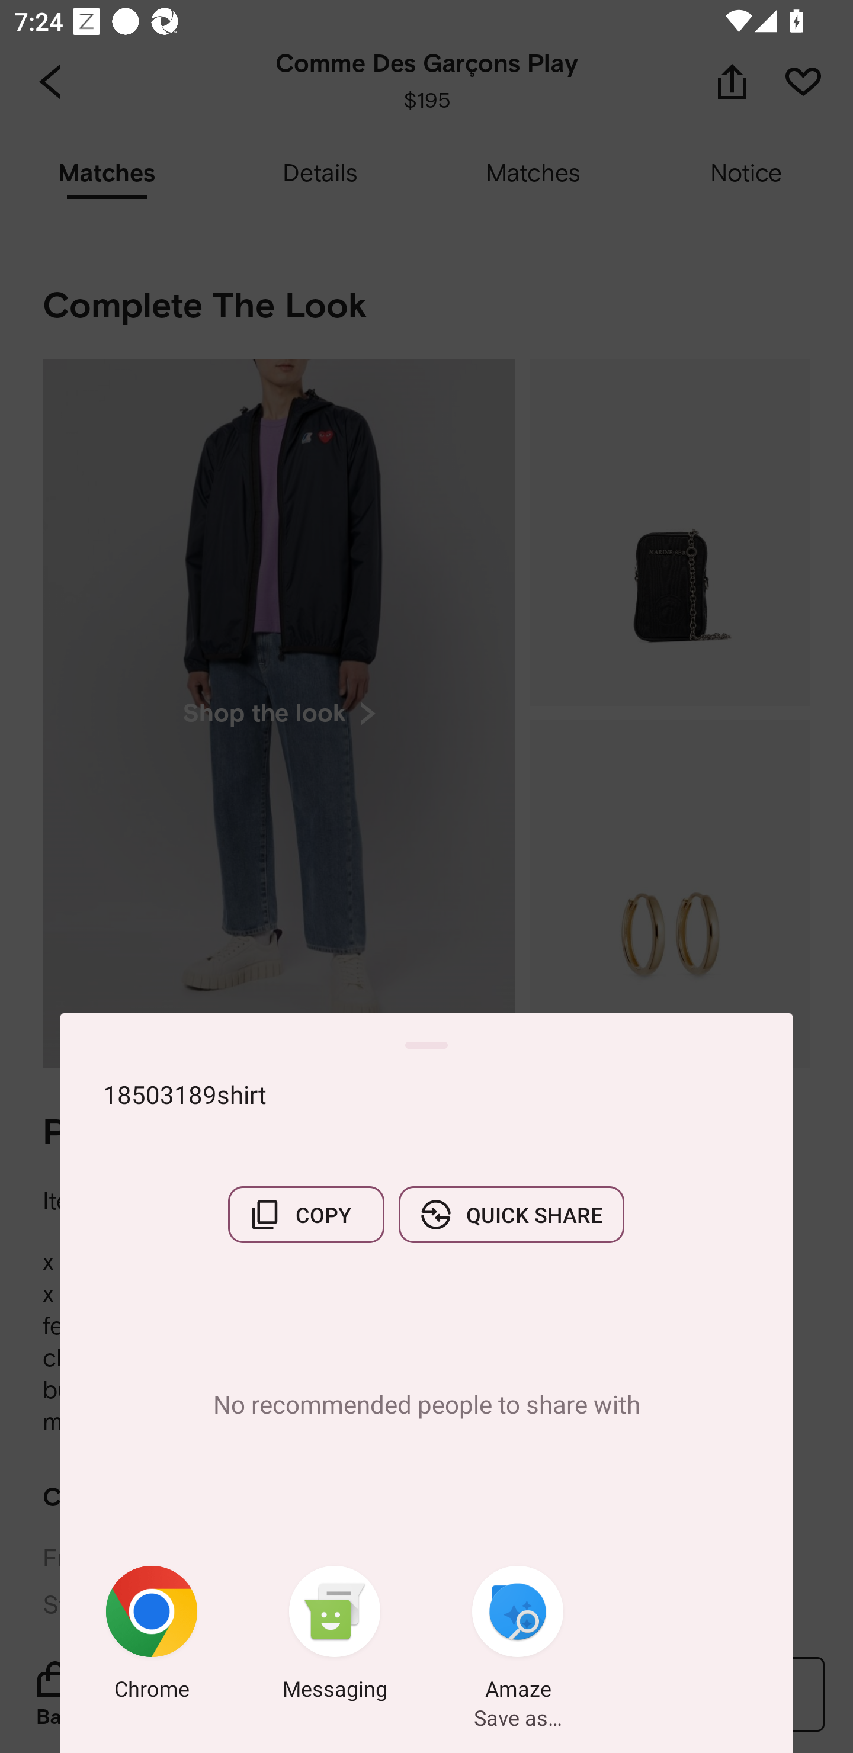 This screenshot has width=853, height=1753. I want to click on Amaze Save as…, so click(518, 1636).